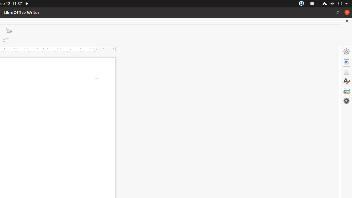  Describe the element at coordinates (346, 72) in the screenshot. I see `Page` at that location.